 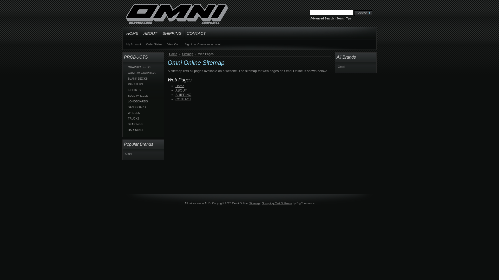 I want to click on HARDWARE, so click(x=143, y=130).